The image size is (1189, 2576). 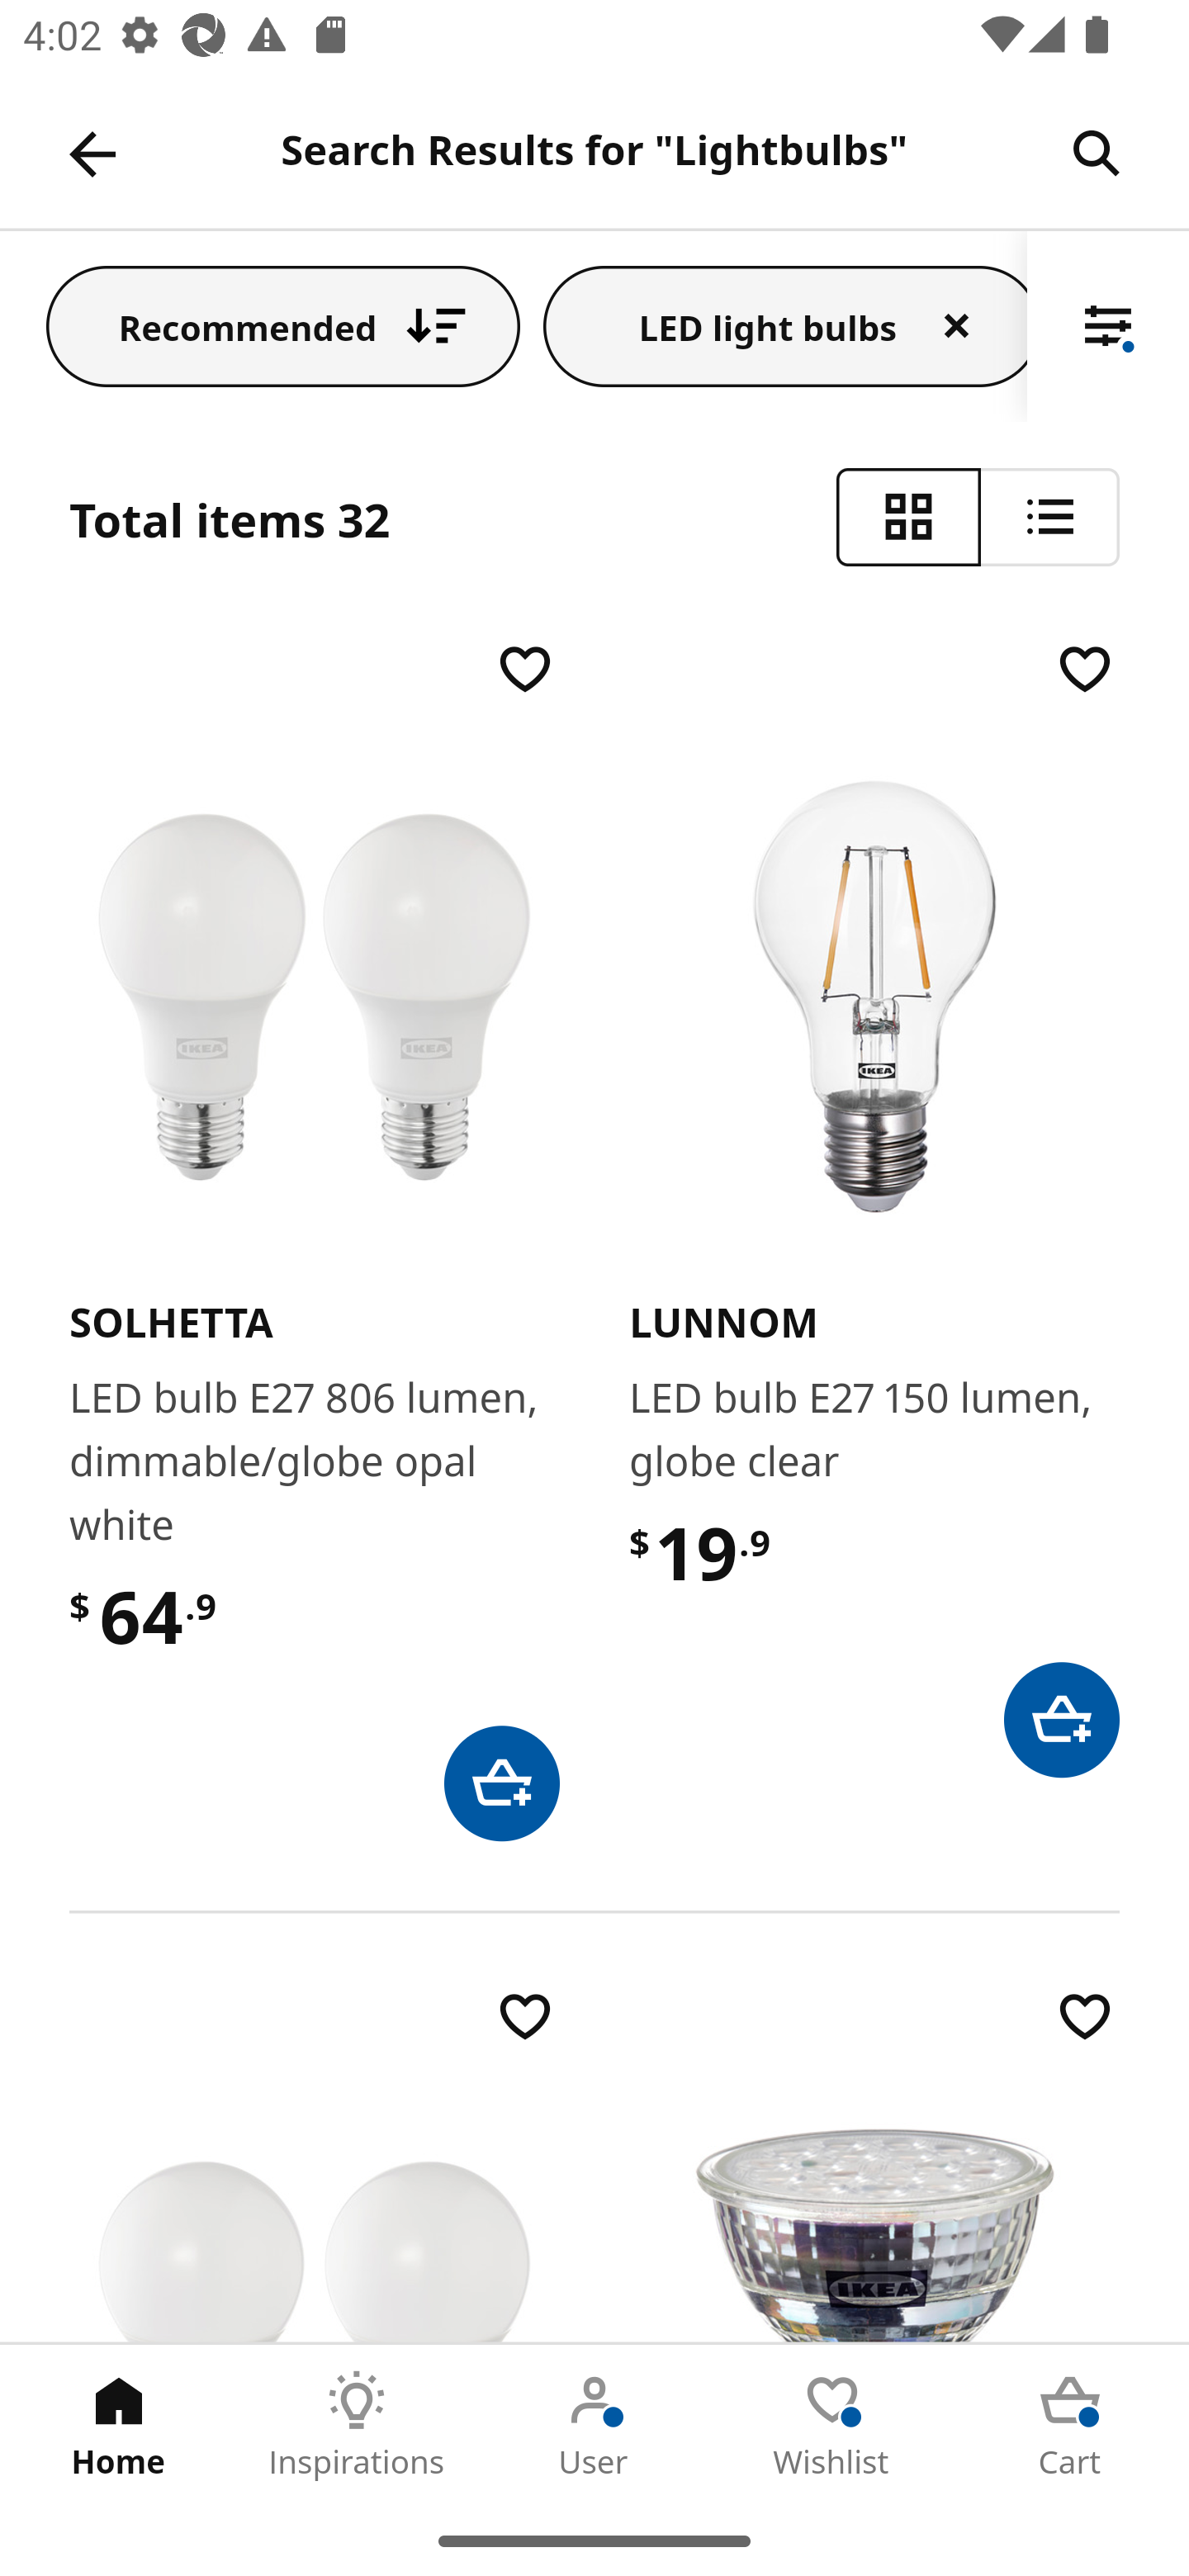 What do you see at coordinates (1070, 2425) in the screenshot?
I see `Cart
Tab 5 of 5` at bounding box center [1070, 2425].